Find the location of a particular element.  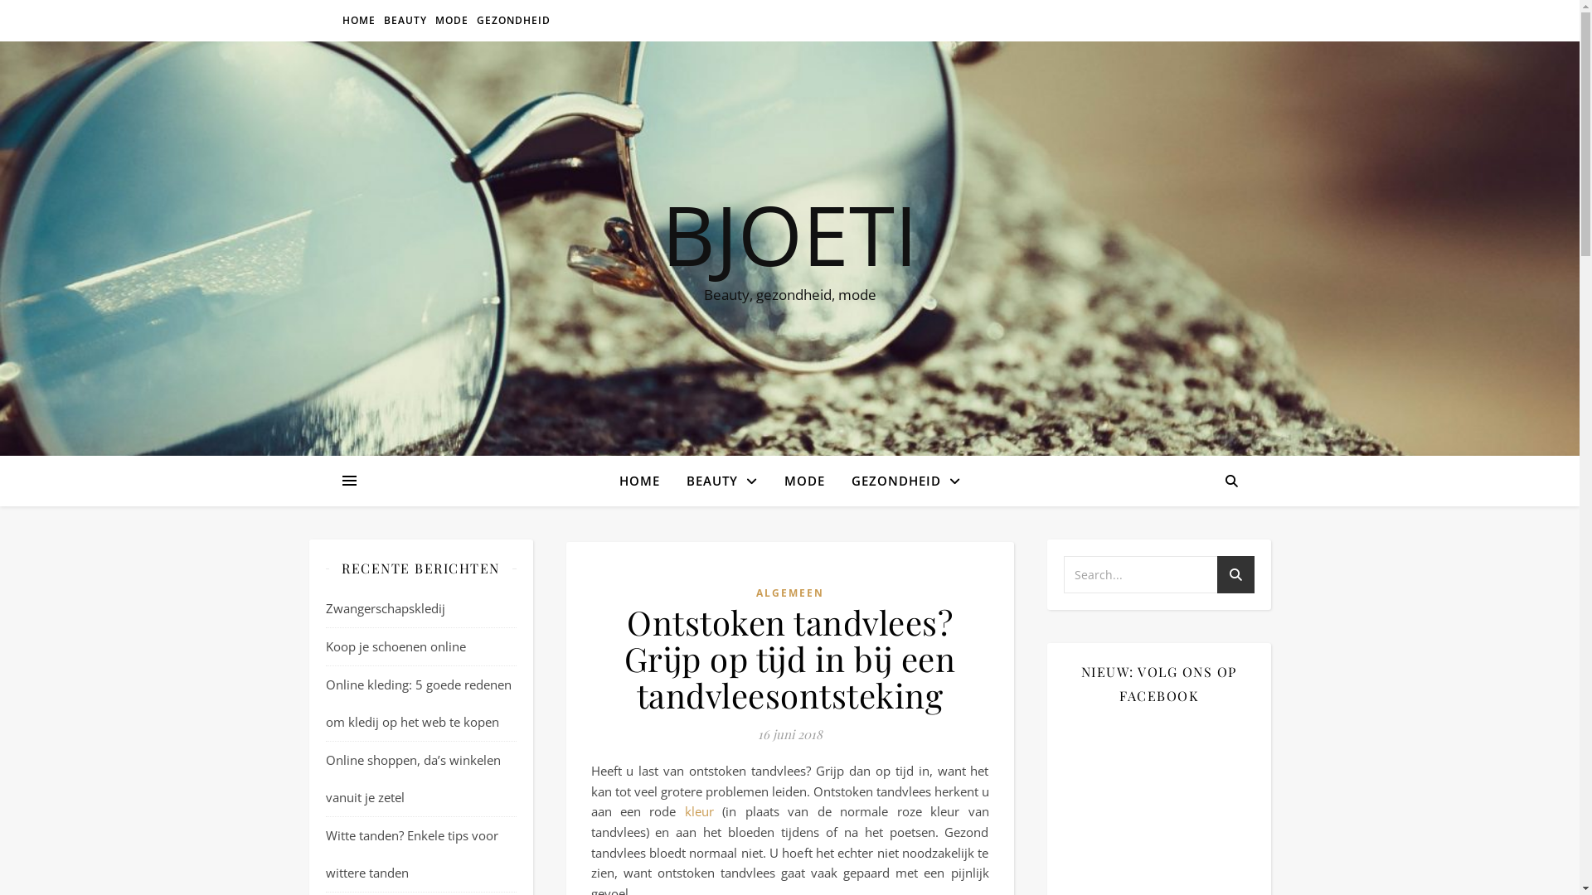

Witte tanden? Enkele tips voor wittere tanden is located at coordinates (411, 854).